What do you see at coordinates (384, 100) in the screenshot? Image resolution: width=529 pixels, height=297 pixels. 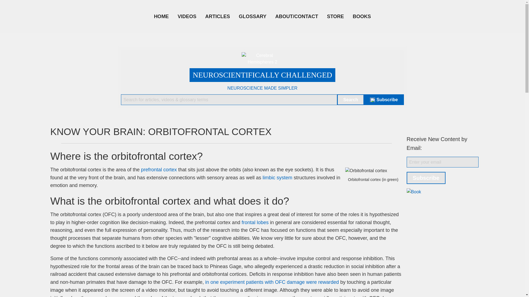 I see `Subscribe` at bounding box center [384, 100].